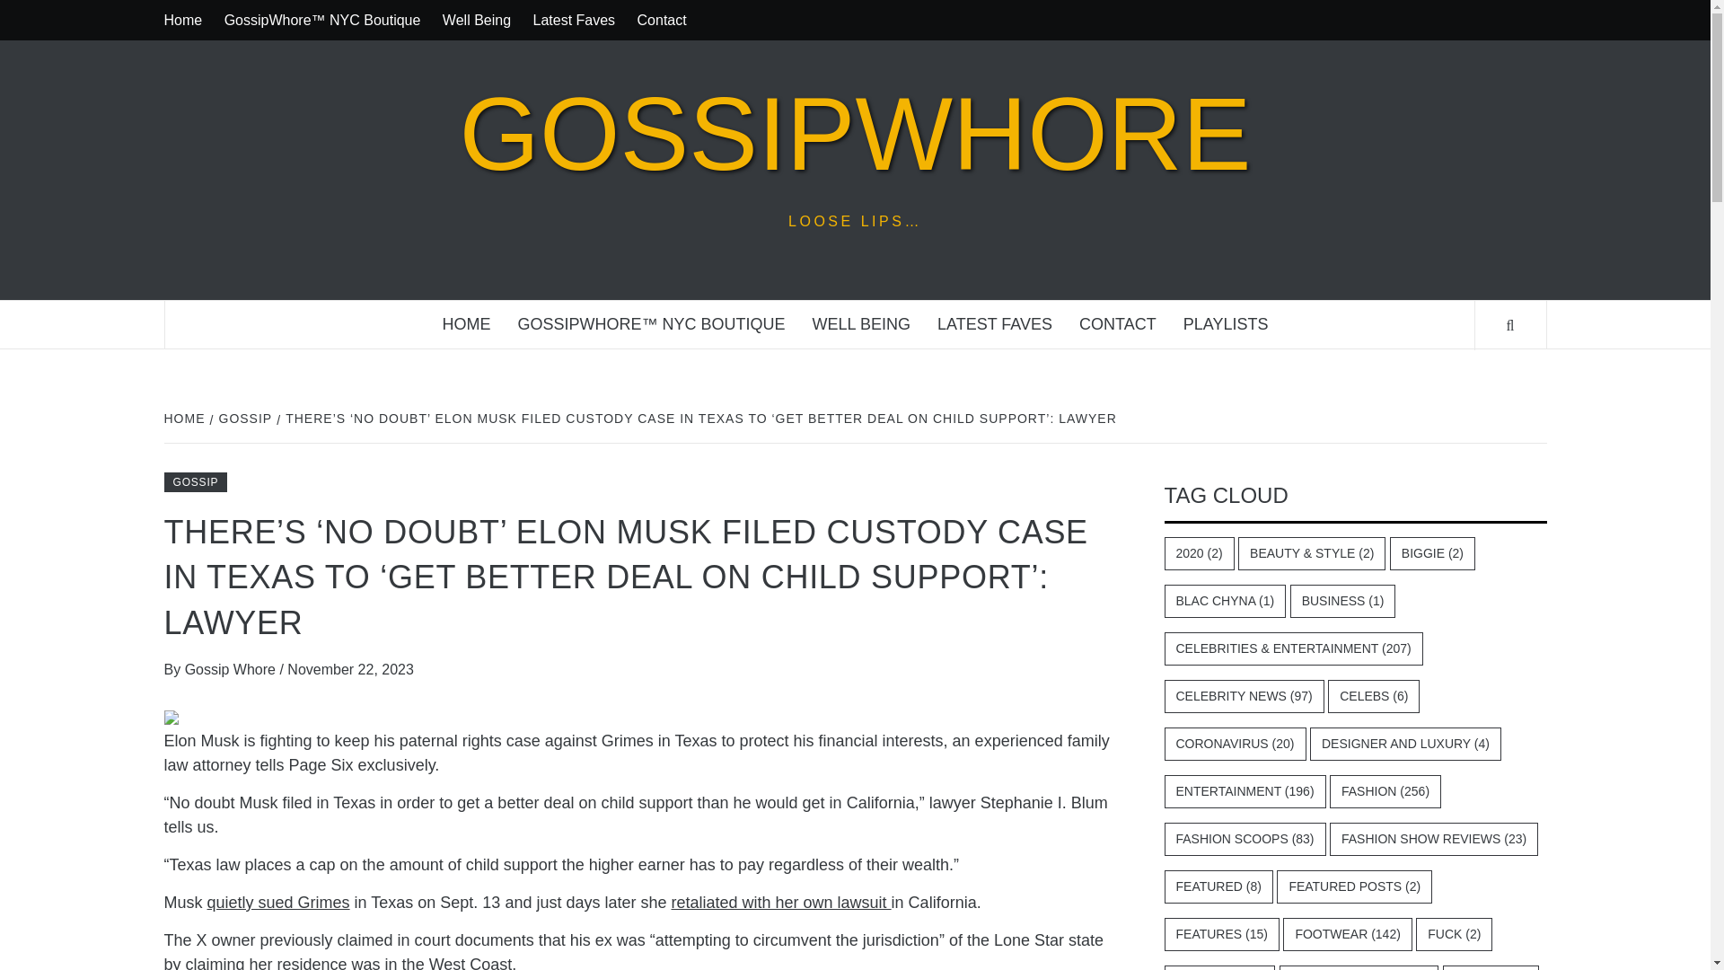 This screenshot has width=1724, height=970. What do you see at coordinates (278, 902) in the screenshot?
I see `quietly sued Grimes` at bounding box center [278, 902].